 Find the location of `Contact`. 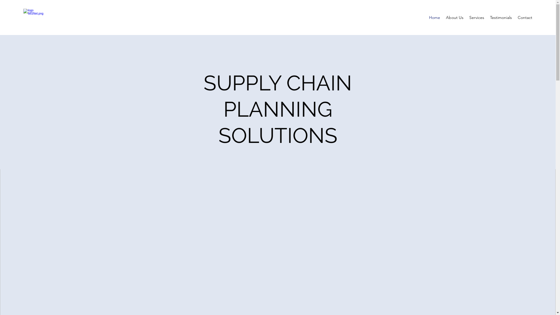

Contact is located at coordinates (525, 17).